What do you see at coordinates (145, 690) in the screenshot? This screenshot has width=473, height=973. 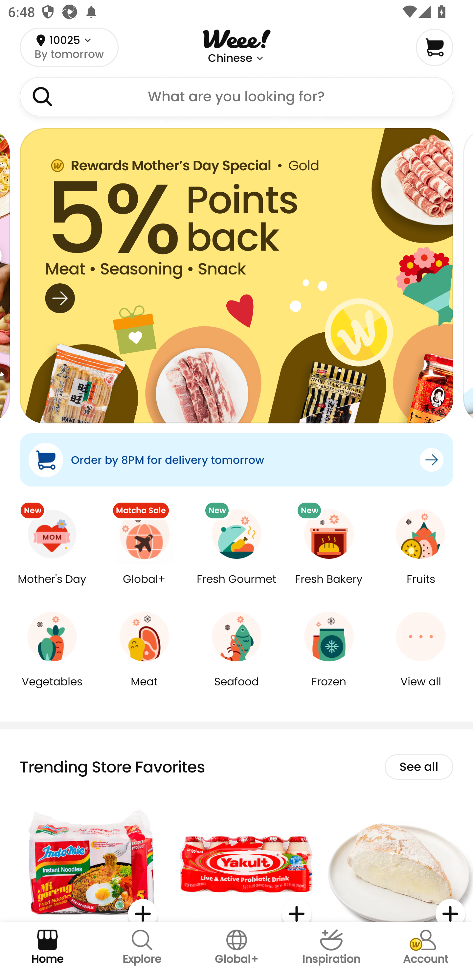 I see `Meat` at bounding box center [145, 690].